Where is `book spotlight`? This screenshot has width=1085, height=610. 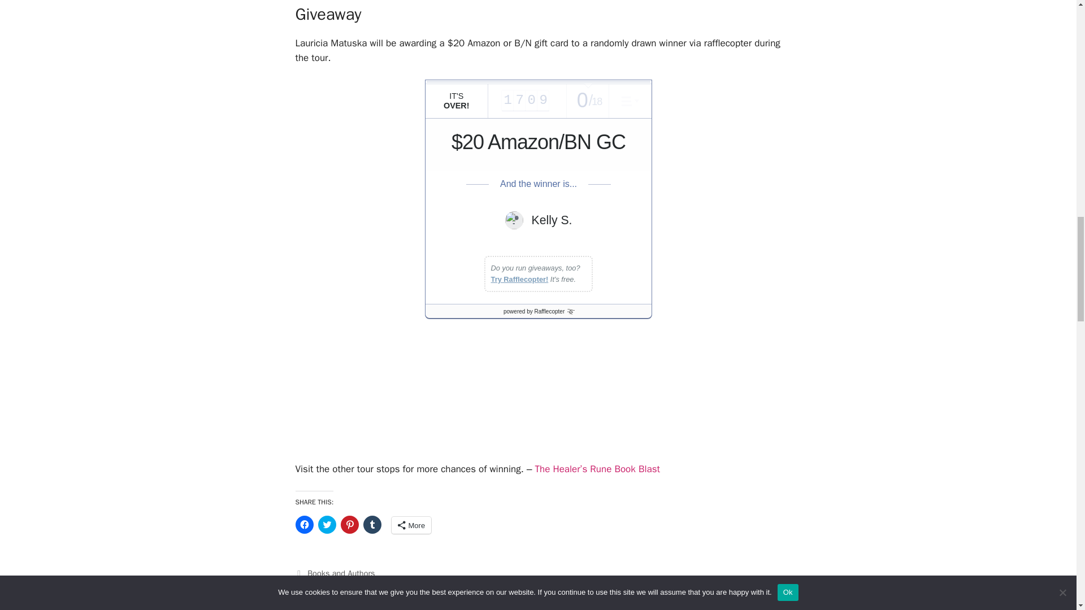 book spotlight is located at coordinates (368, 586).